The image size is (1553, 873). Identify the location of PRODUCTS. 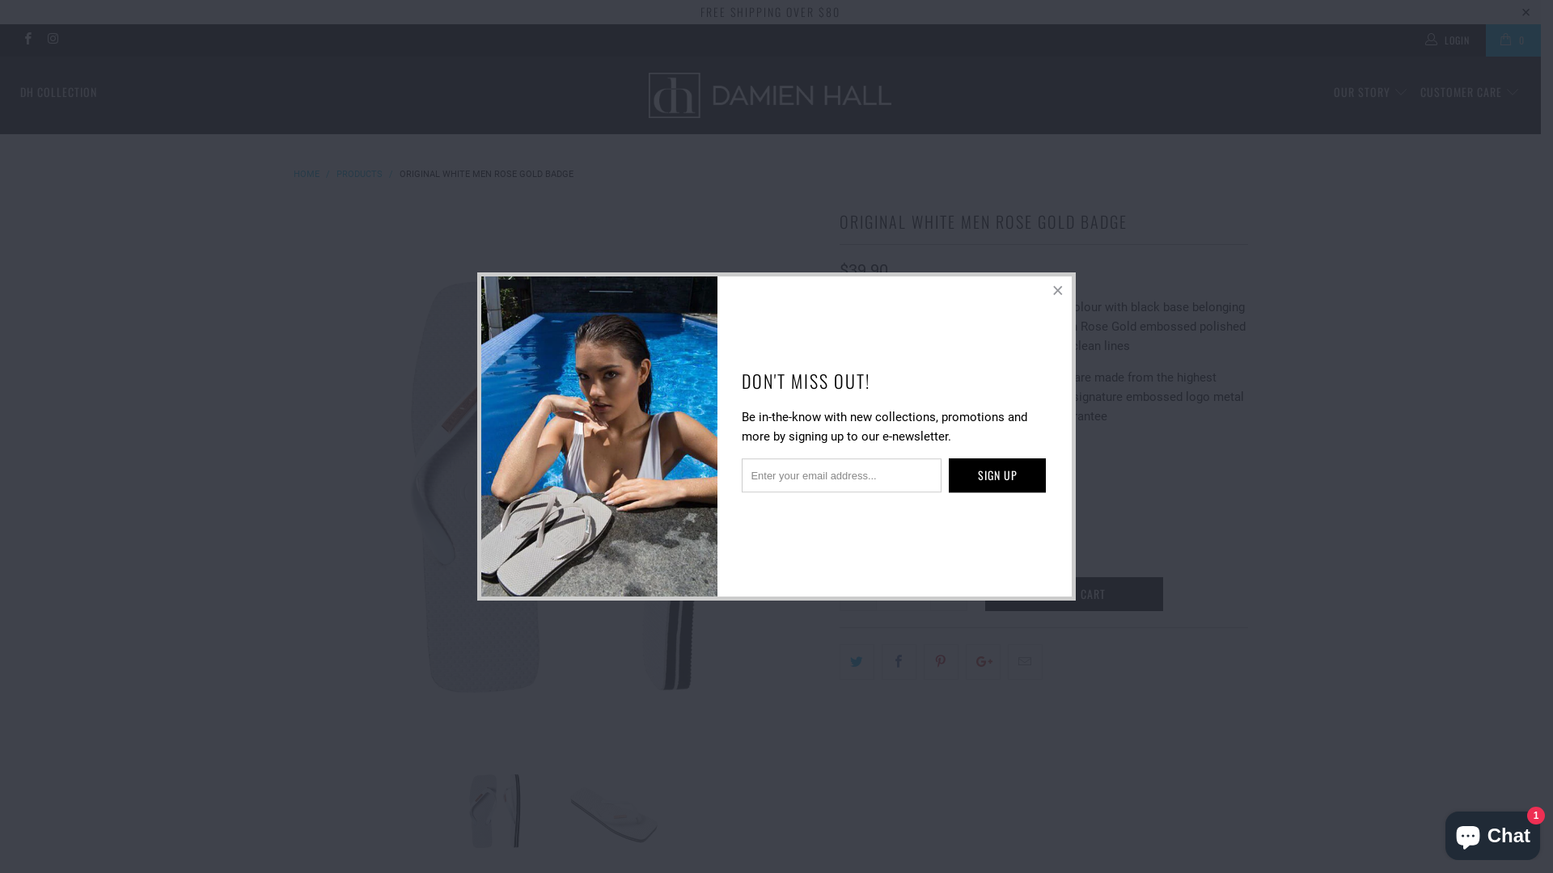
(359, 175).